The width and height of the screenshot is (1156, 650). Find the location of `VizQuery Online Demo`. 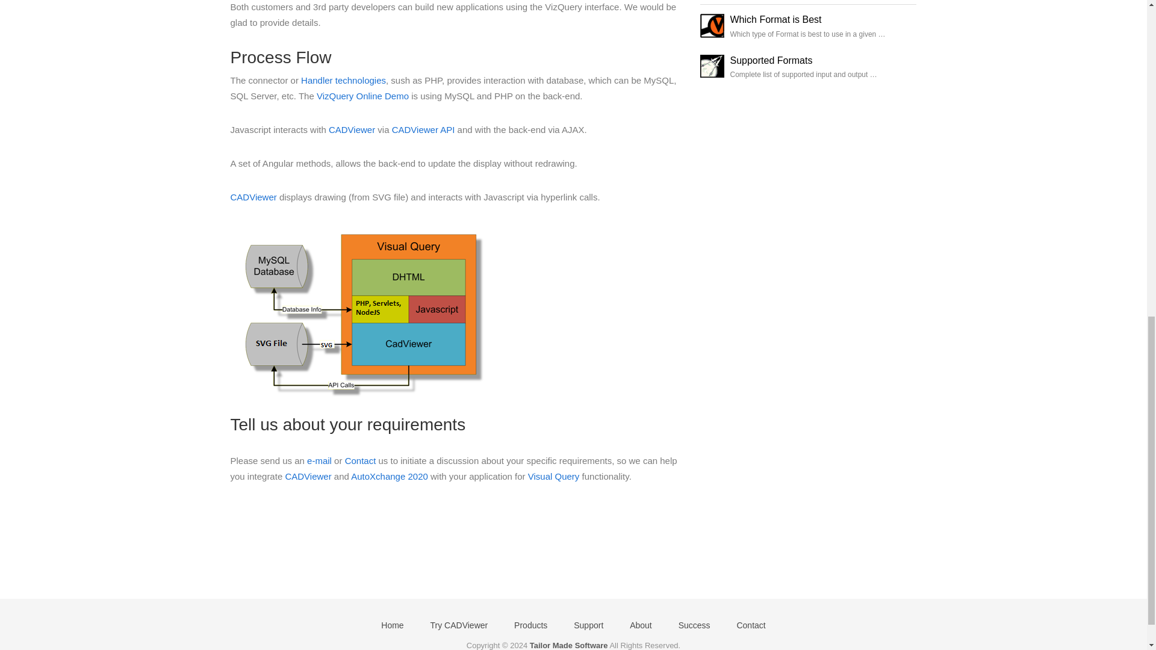

VizQuery Online Demo is located at coordinates (362, 96).